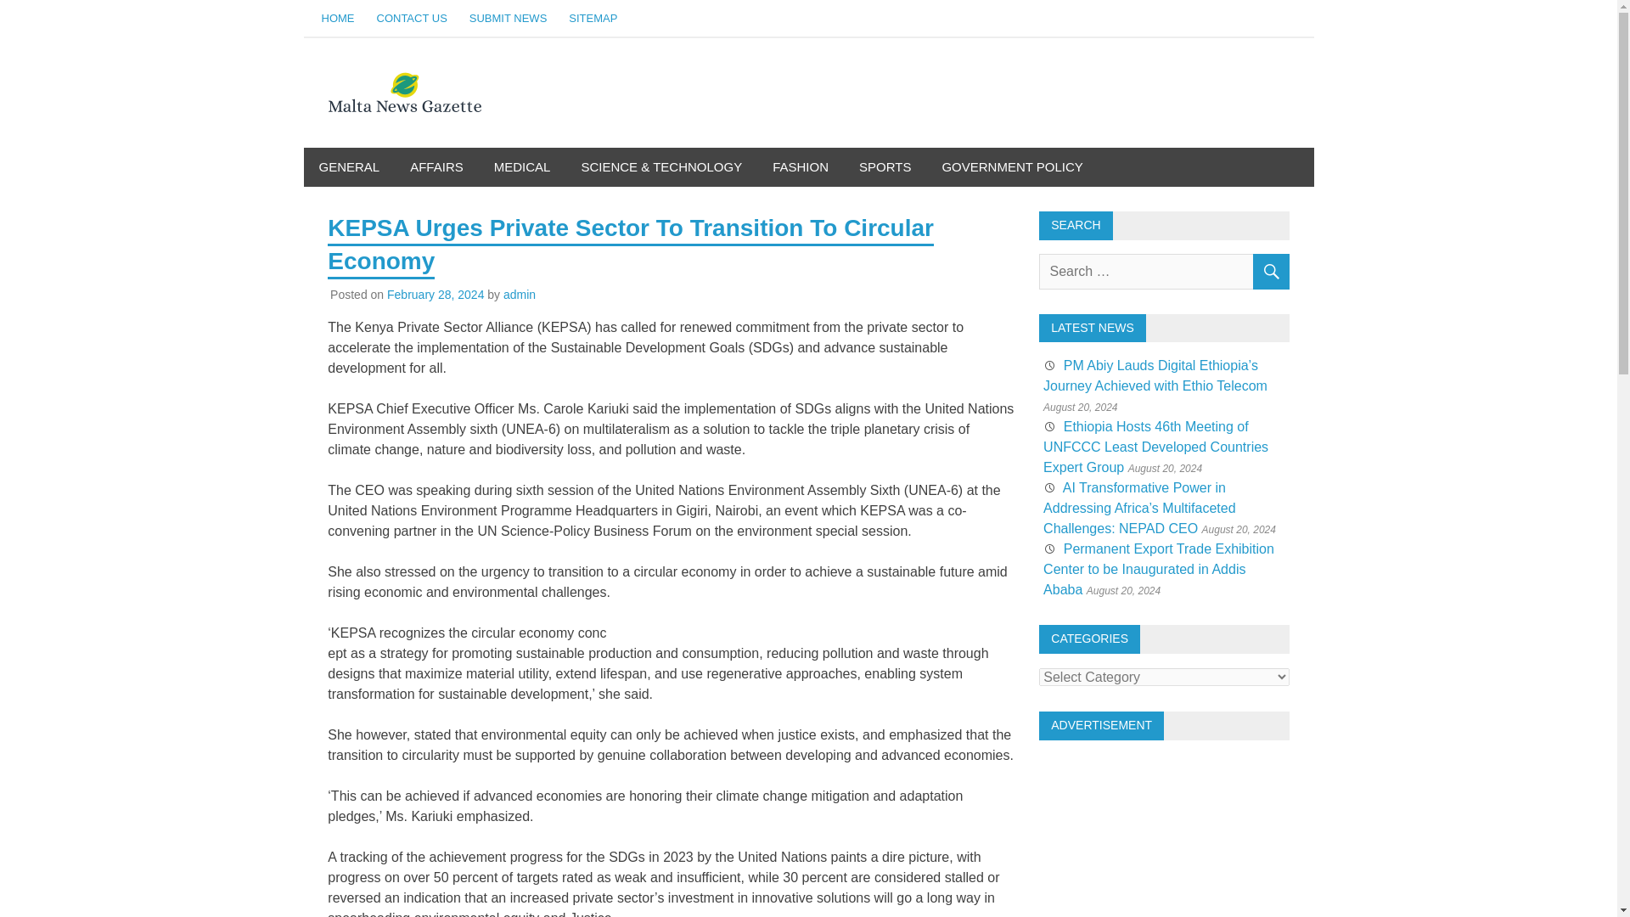 The height and width of the screenshot is (917, 1630). What do you see at coordinates (411, 19) in the screenshot?
I see `CONTACT US` at bounding box center [411, 19].